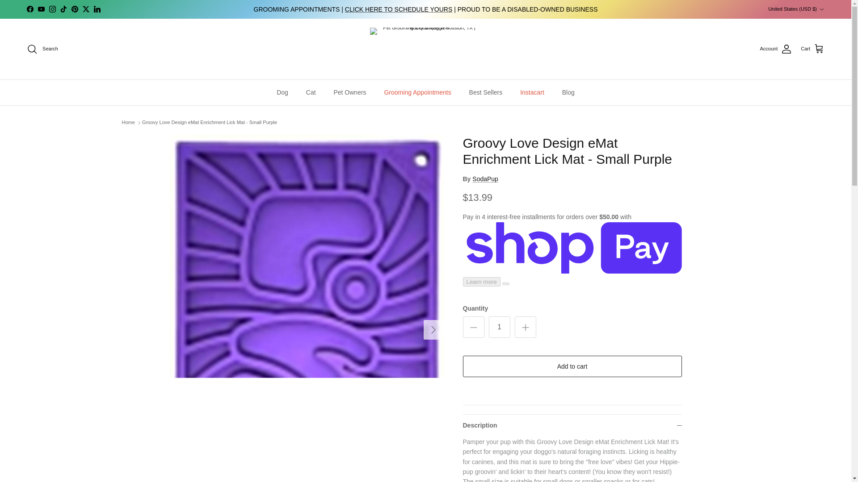 The image size is (858, 482). What do you see at coordinates (29, 9) in the screenshot?
I see `Facebook` at bounding box center [29, 9].